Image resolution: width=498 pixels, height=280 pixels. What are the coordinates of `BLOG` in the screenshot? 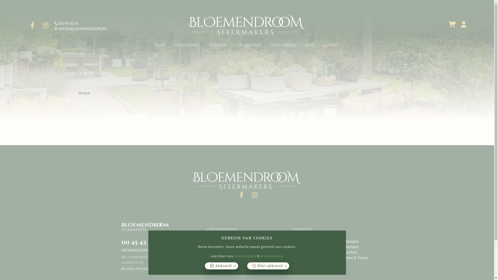 It's located at (310, 45).